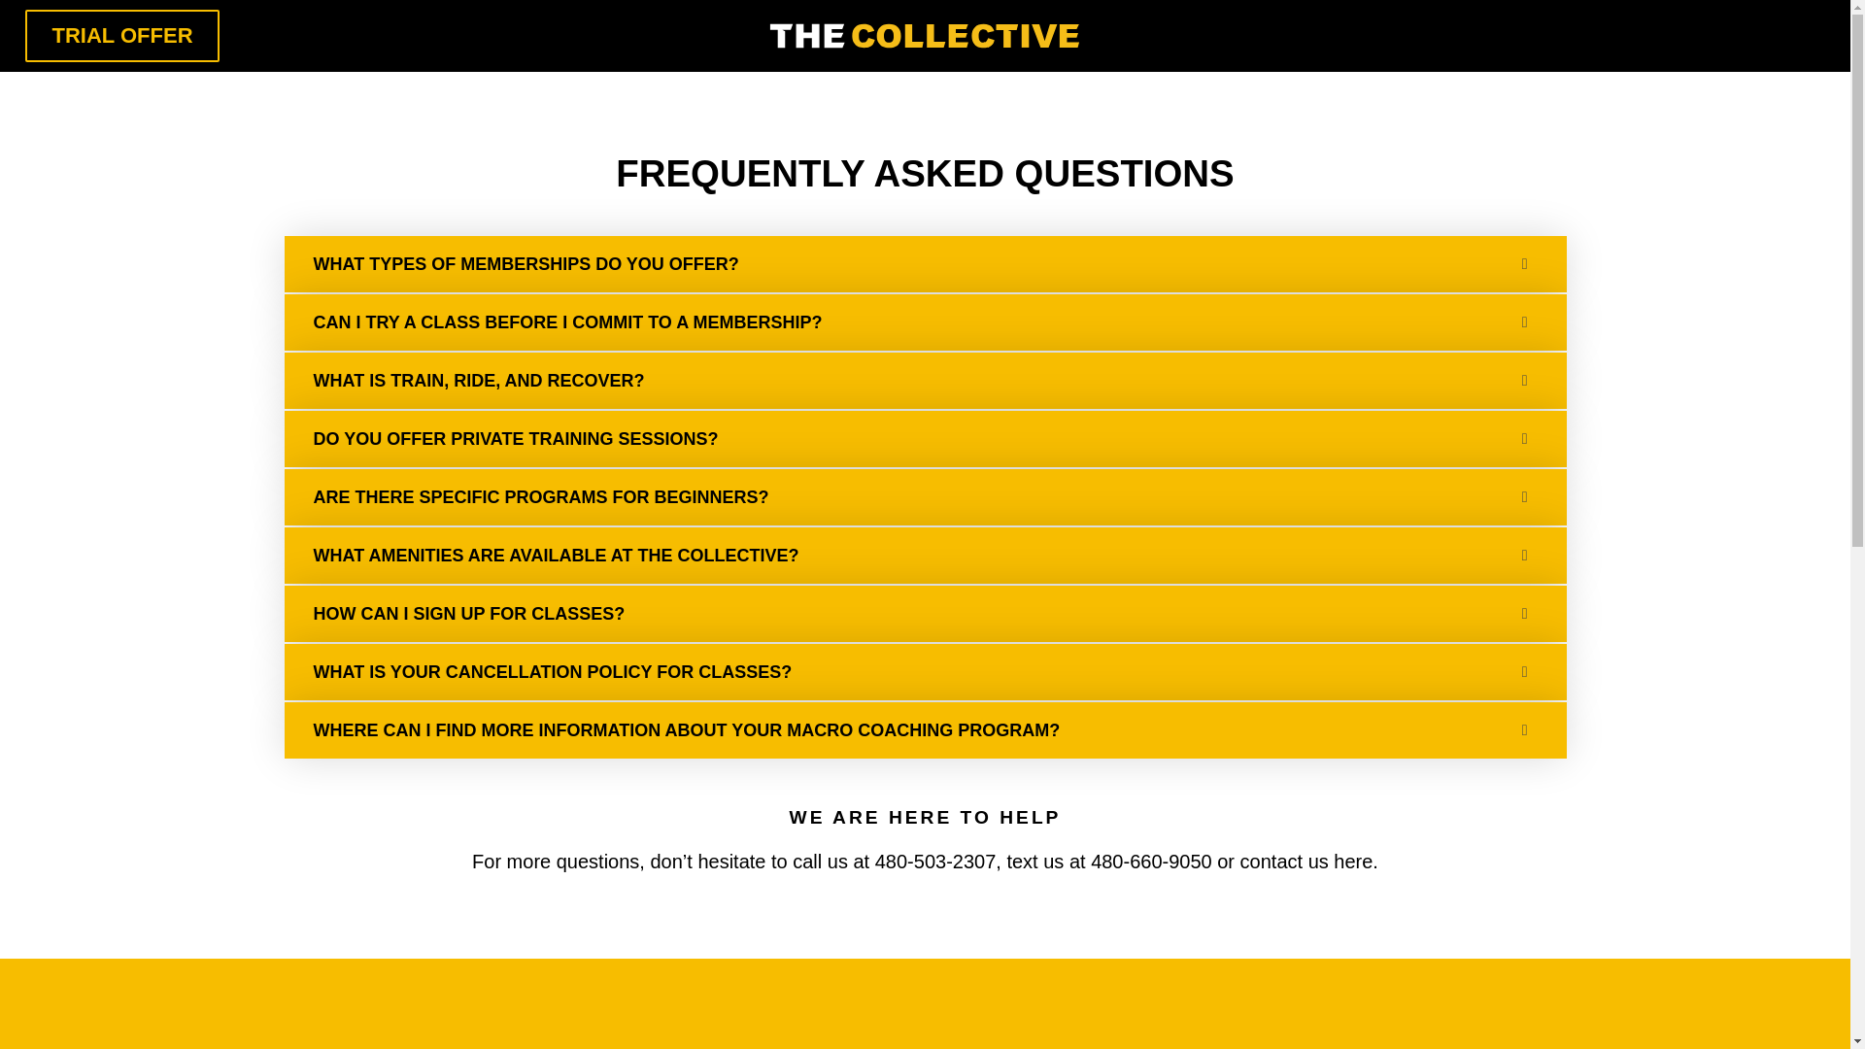  What do you see at coordinates (934, 861) in the screenshot?
I see `480-503-2307` at bounding box center [934, 861].